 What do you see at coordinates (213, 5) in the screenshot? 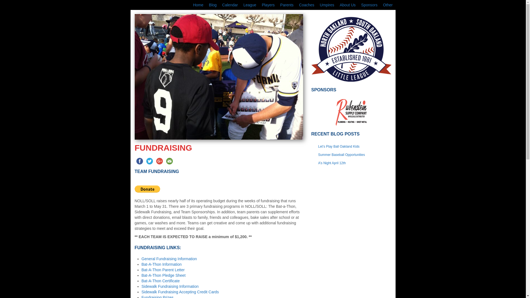
I see `Blog` at bounding box center [213, 5].